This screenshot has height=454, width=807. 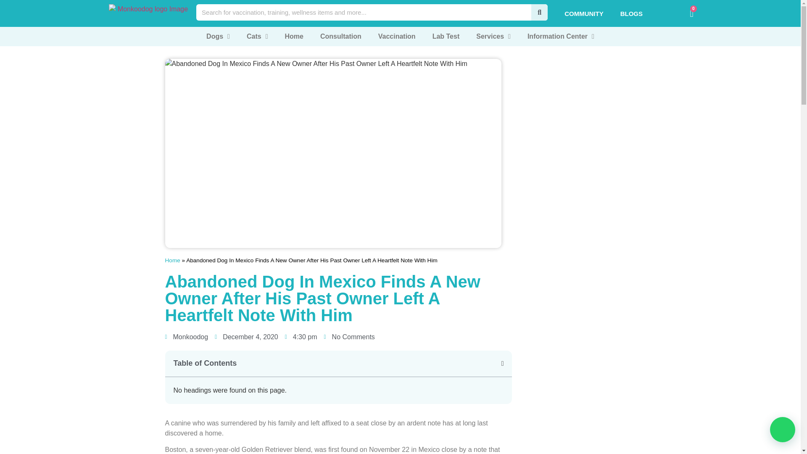 I want to click on COMMUNITY, so click(x=583, y=13).